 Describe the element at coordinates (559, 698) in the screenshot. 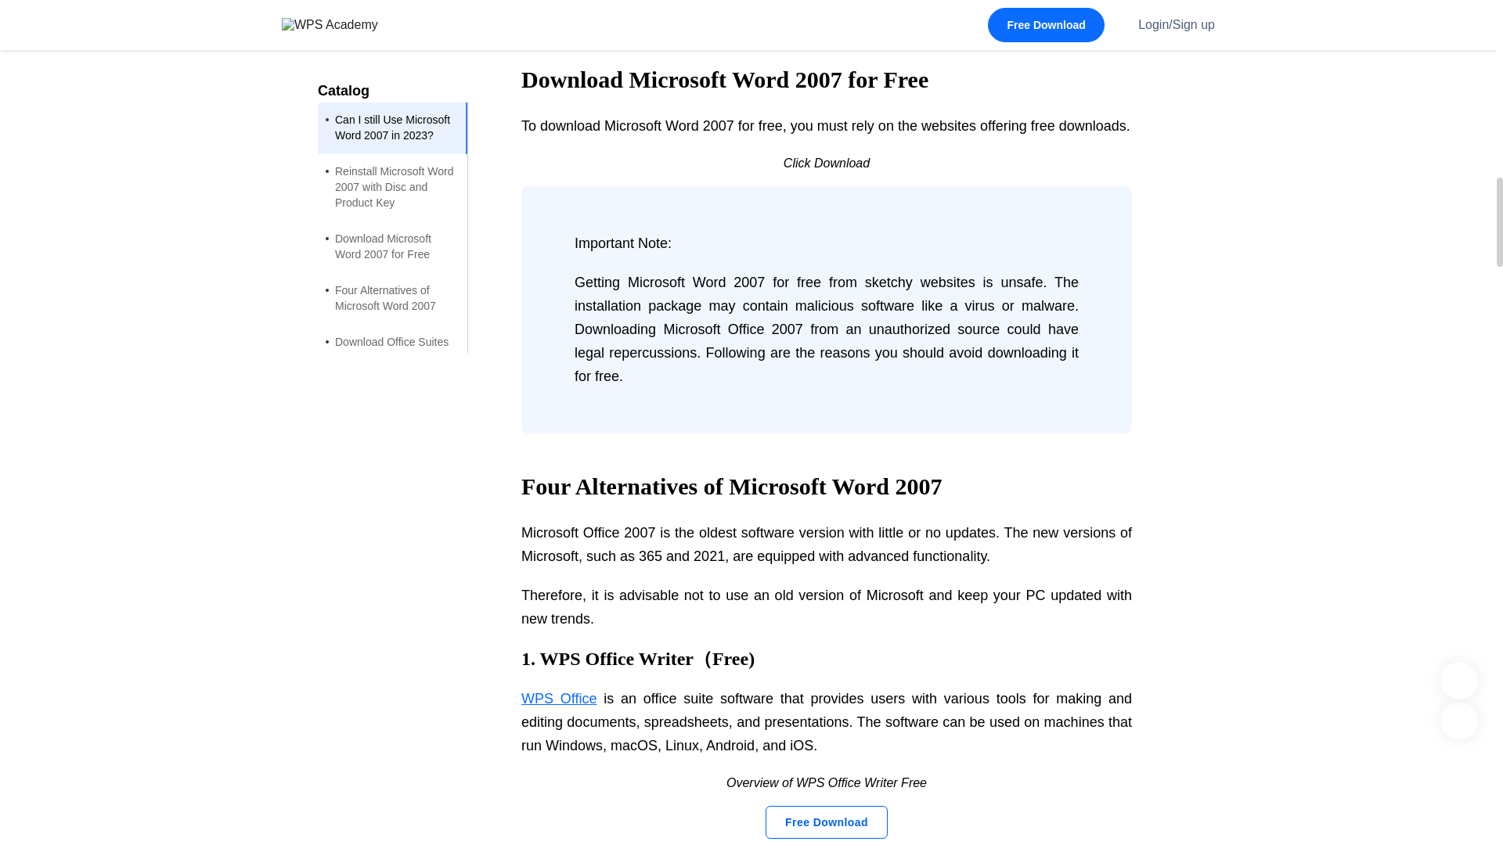

I see `WPS Office` at that location.